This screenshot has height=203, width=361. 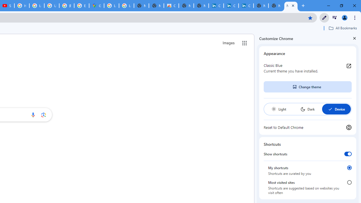 What do you see at coordinates (82, 6) in the screenshot?
I see `Explore new street-level details - Google Maps Help` at bounding box center [82, 6].